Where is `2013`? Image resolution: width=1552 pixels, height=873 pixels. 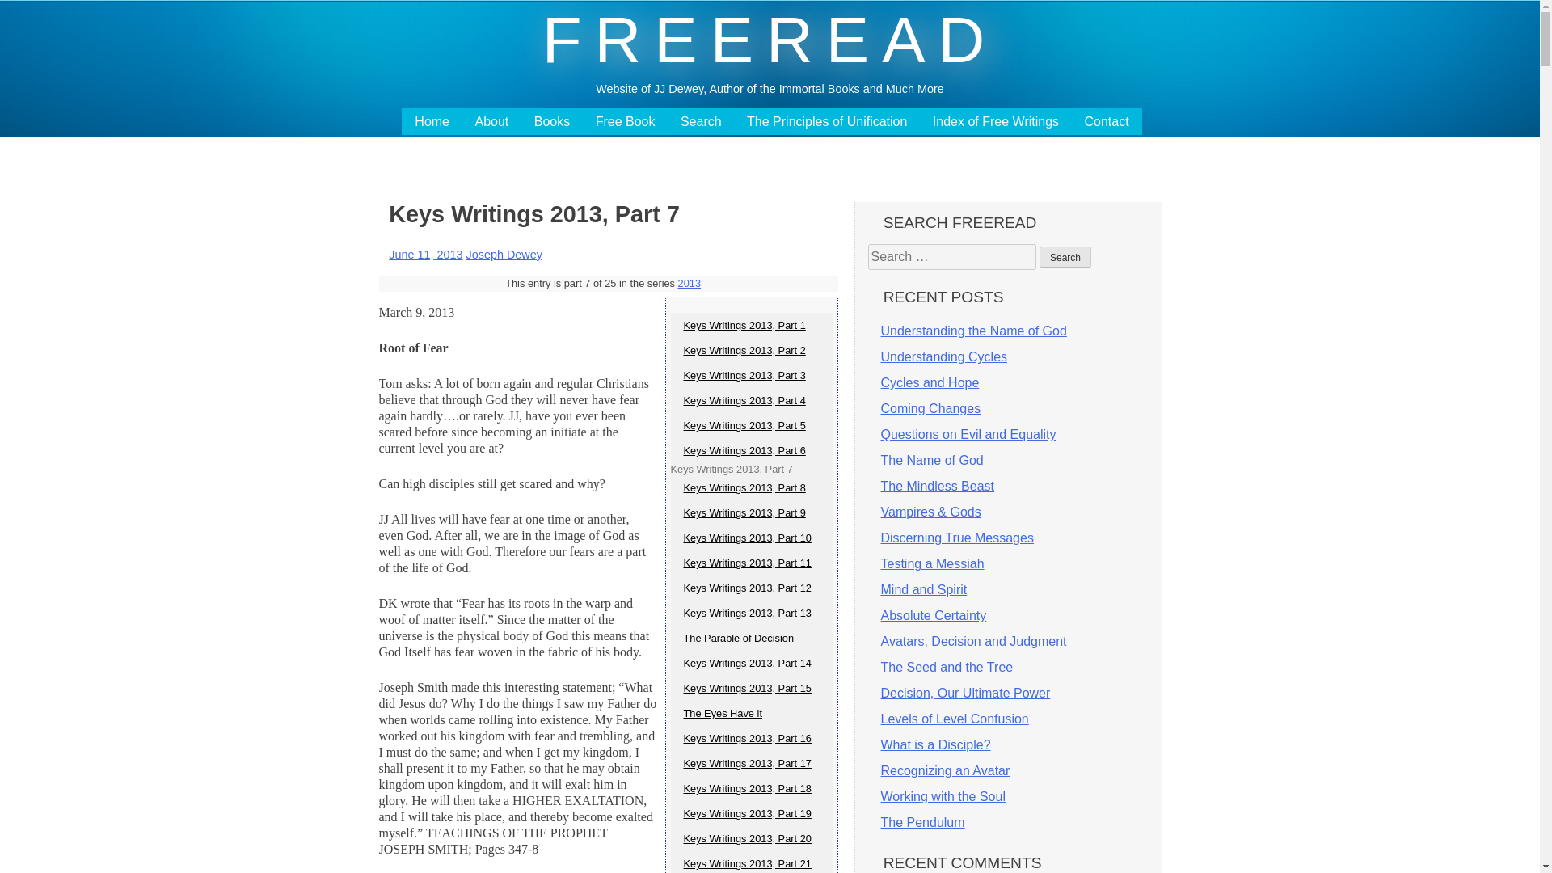
2013 is located at coordinates (690, 283).